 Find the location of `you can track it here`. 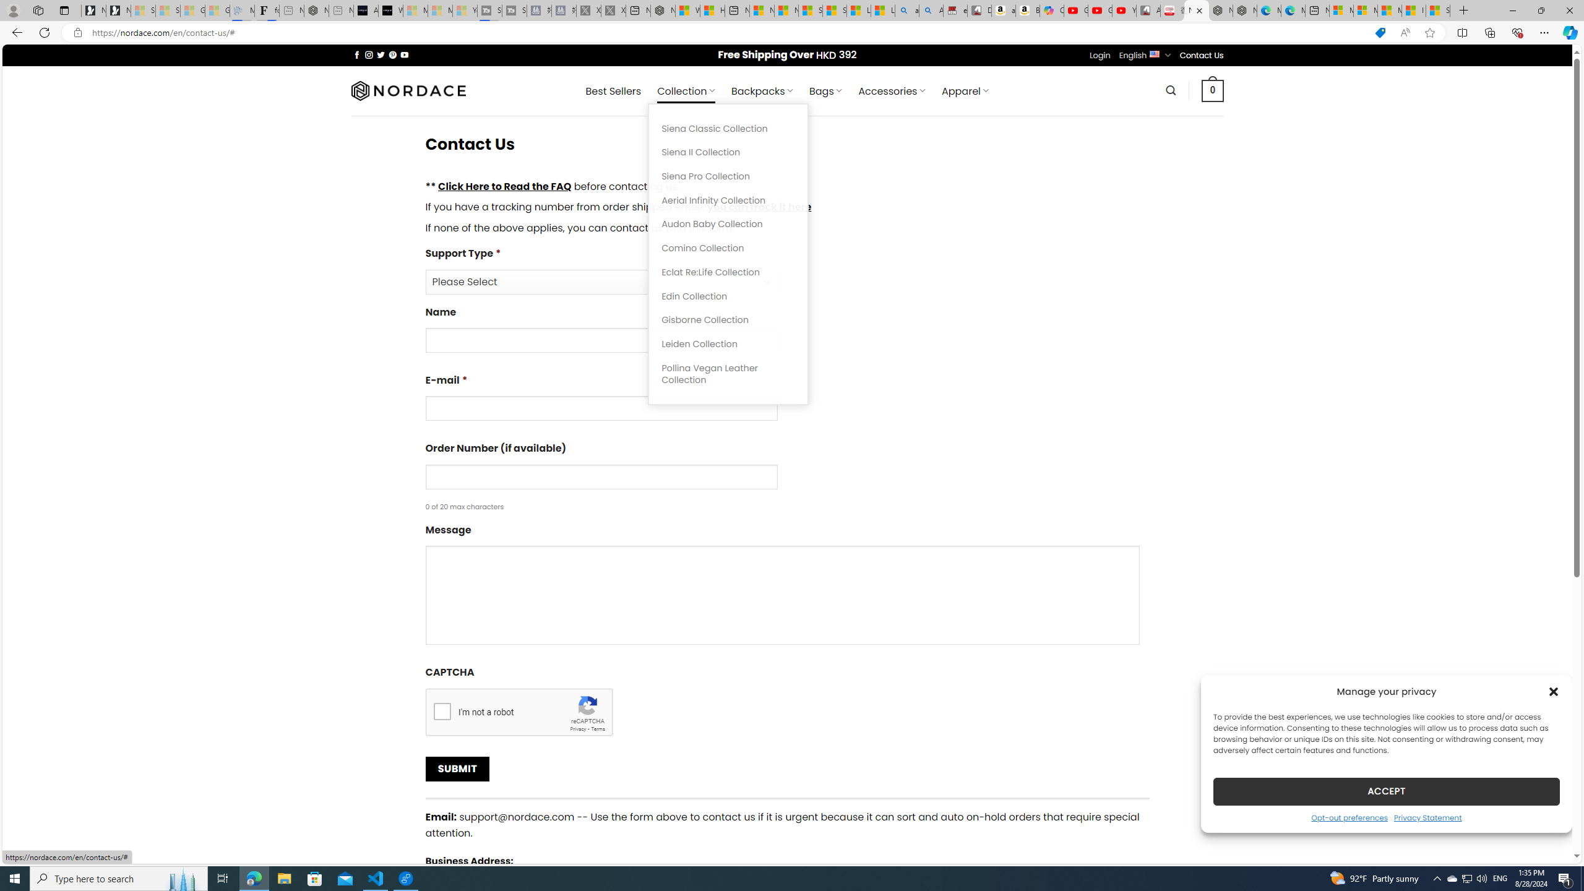

you can track it here is located at coordinates (759, 207).